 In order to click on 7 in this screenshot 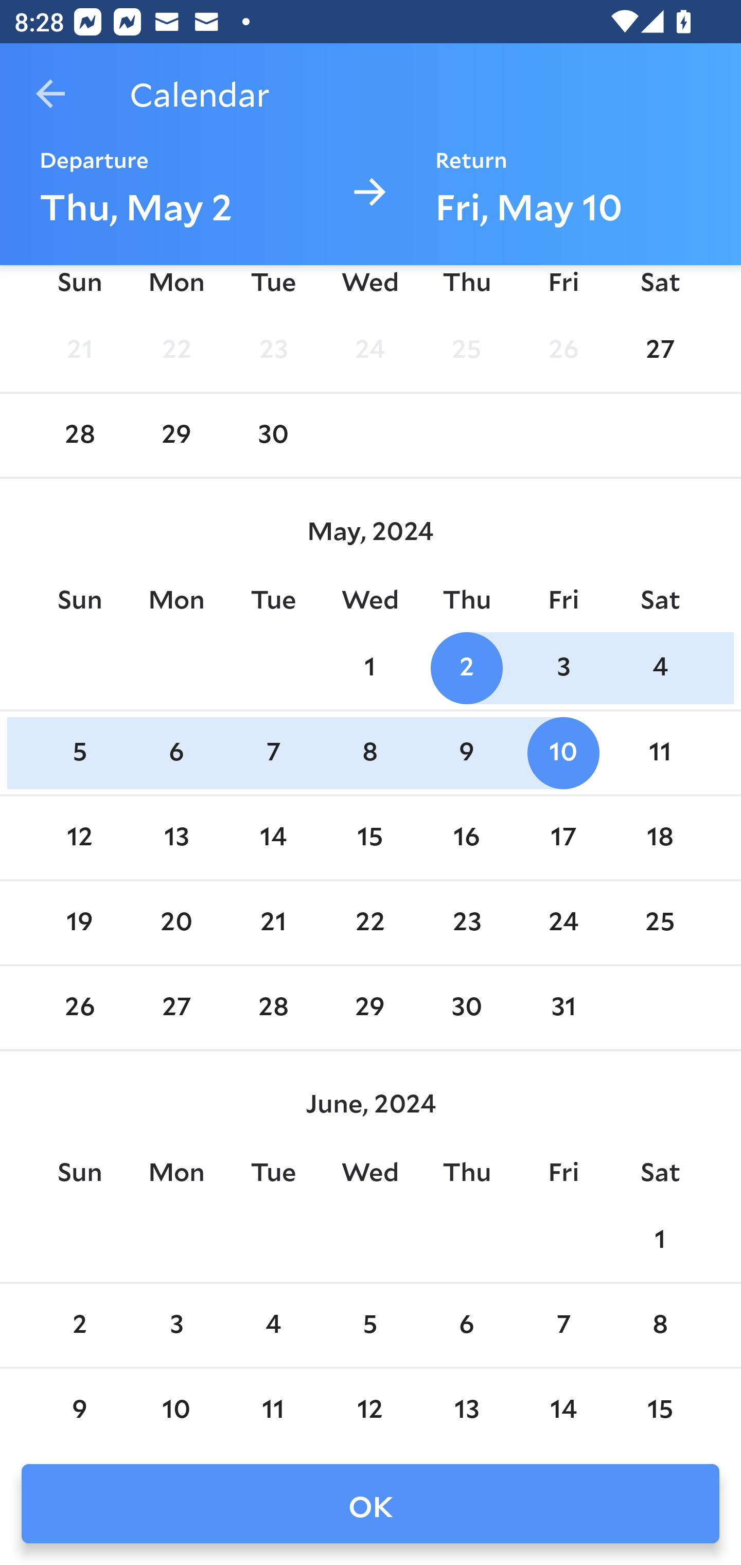, I will do `click(563, 1325)`.